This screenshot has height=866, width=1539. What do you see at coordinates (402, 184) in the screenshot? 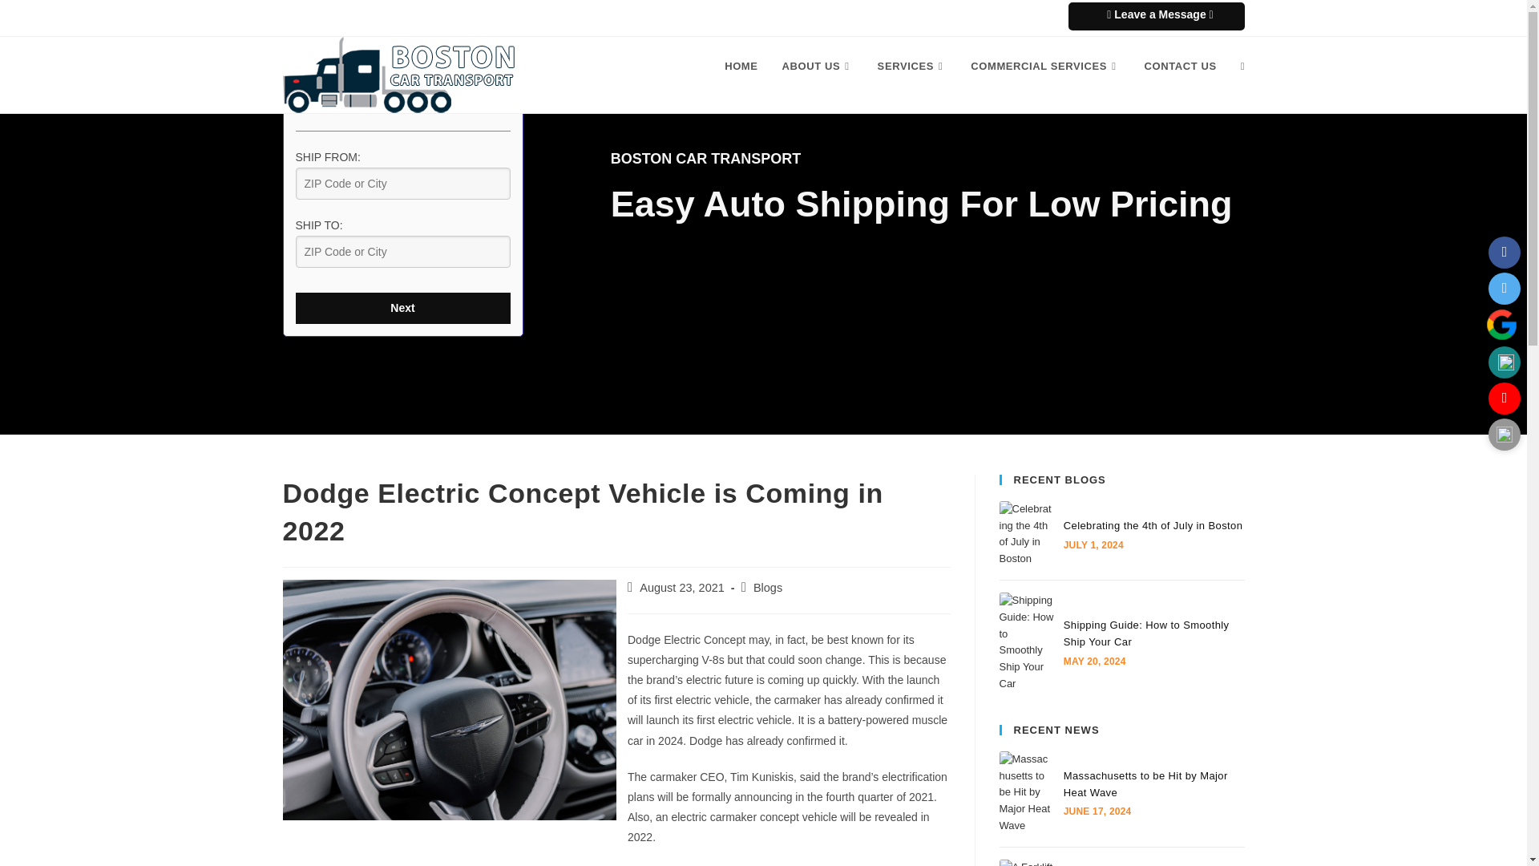
I see `Enter a location` at bounding box center [402, 184].